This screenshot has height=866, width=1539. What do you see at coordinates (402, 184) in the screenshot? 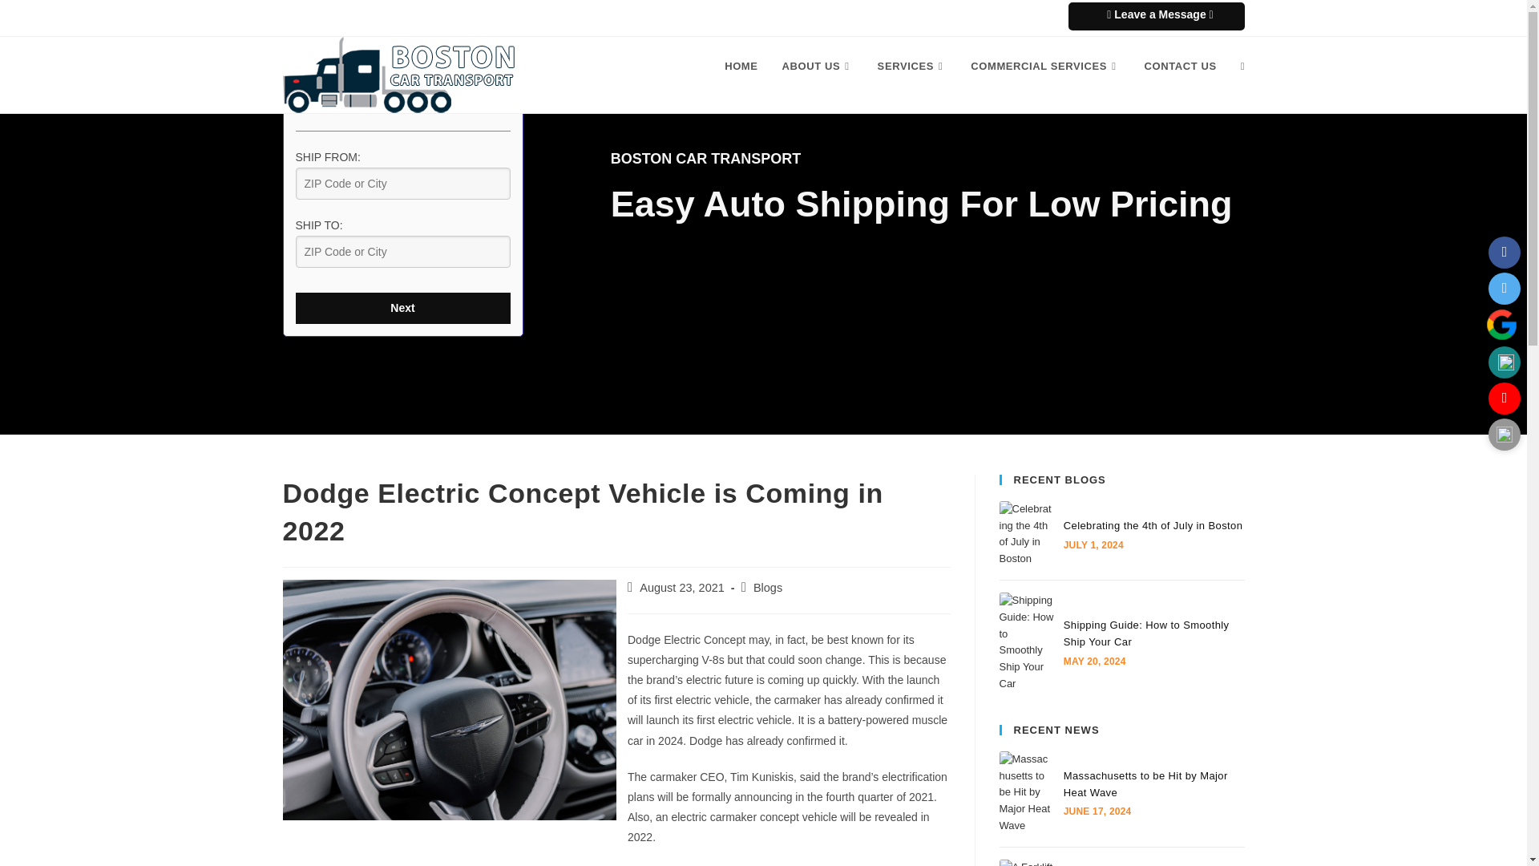
I see `Enter a location` at bounding box center [402, 184].